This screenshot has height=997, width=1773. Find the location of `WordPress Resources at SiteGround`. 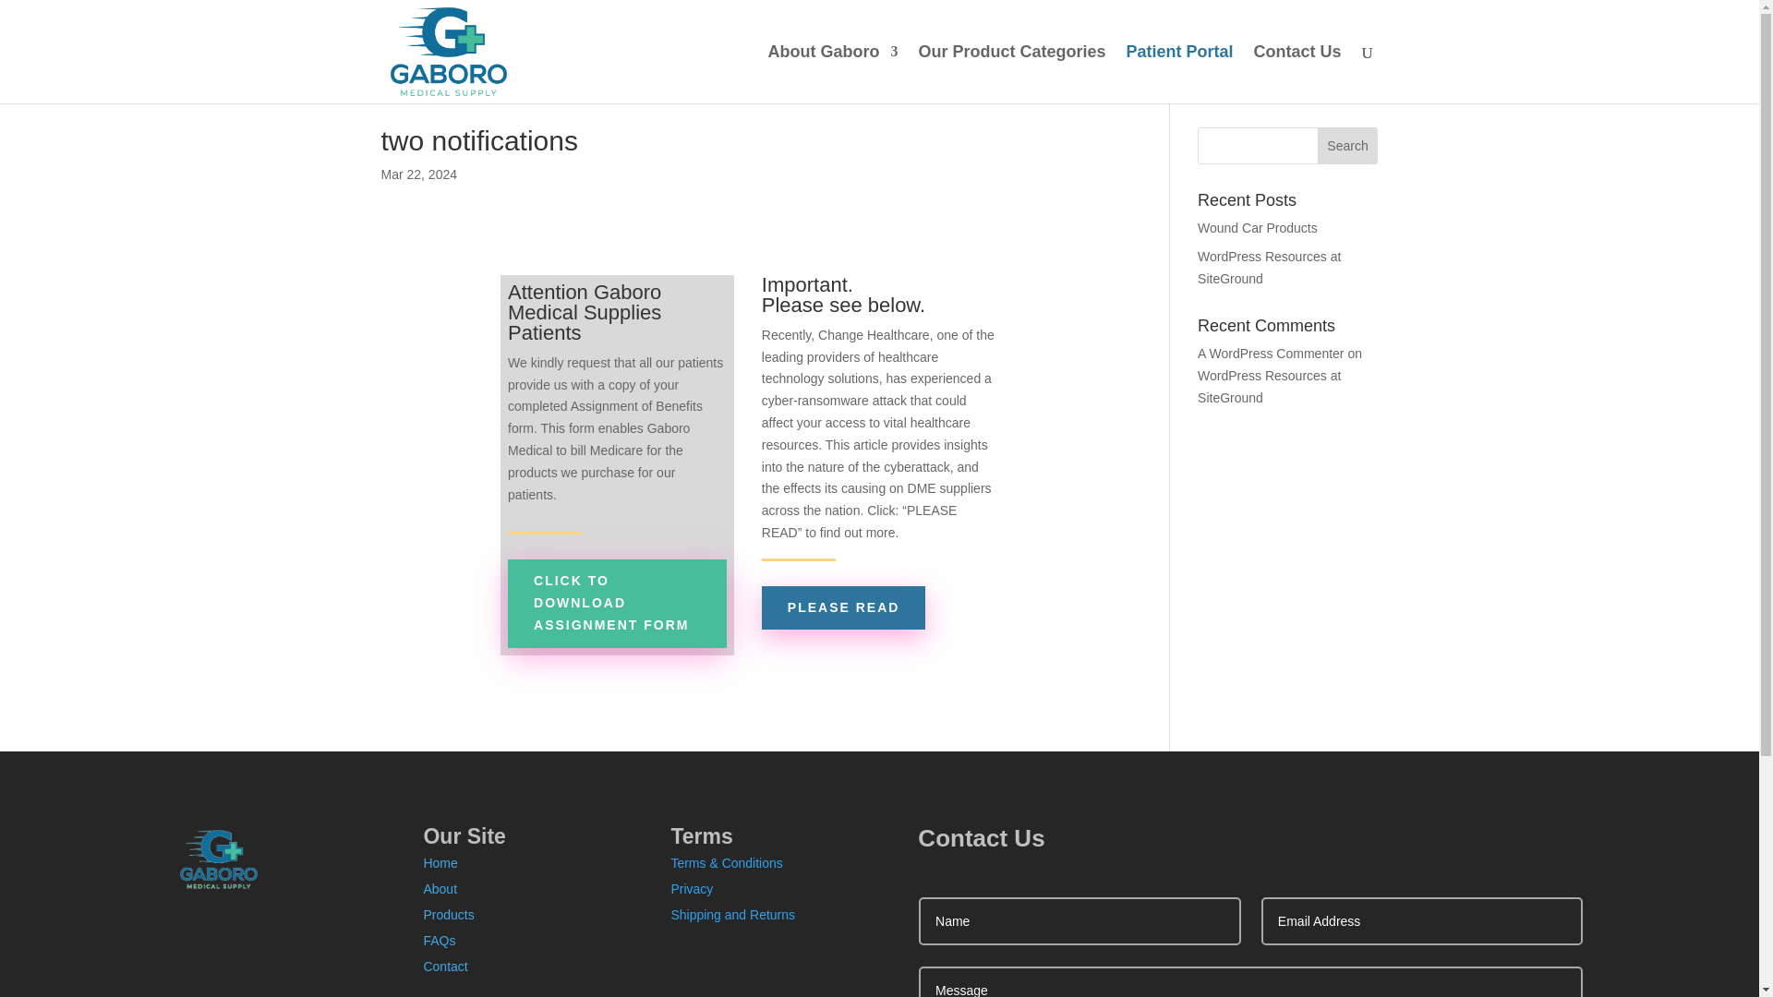

WordPress Resources at SiteGround is located at coordinates (1269, 268).